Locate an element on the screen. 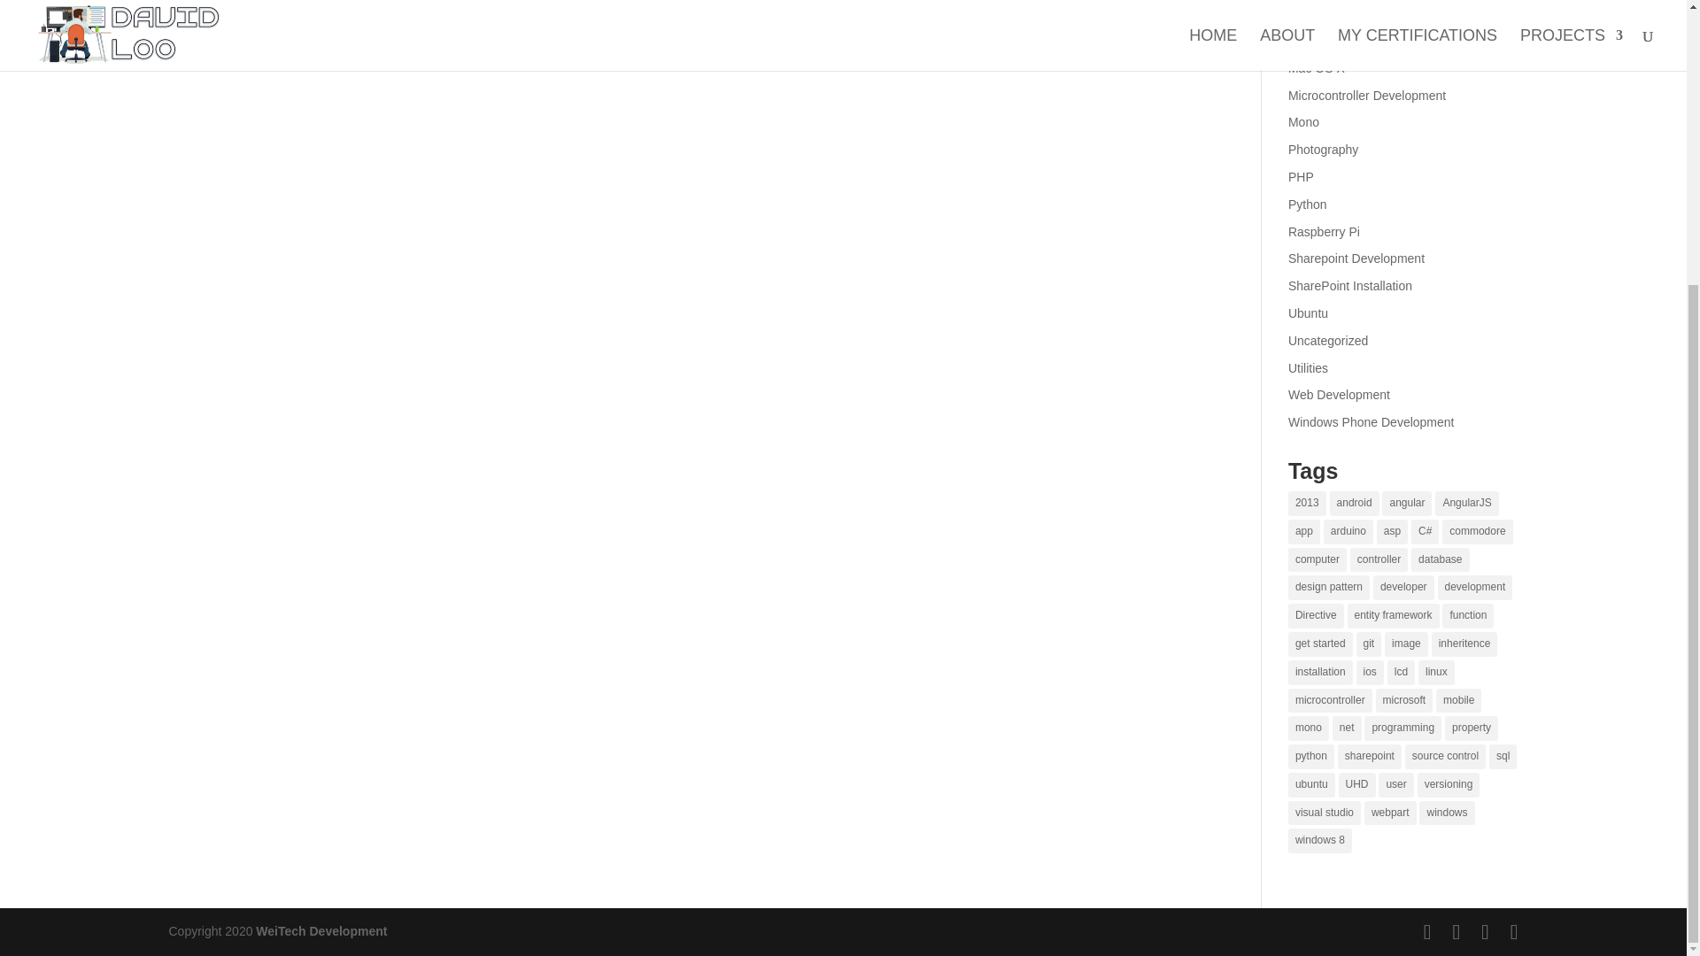 The width and height of the screenshot is (1700, 956). Mono is located at coordinates (1303, 121).